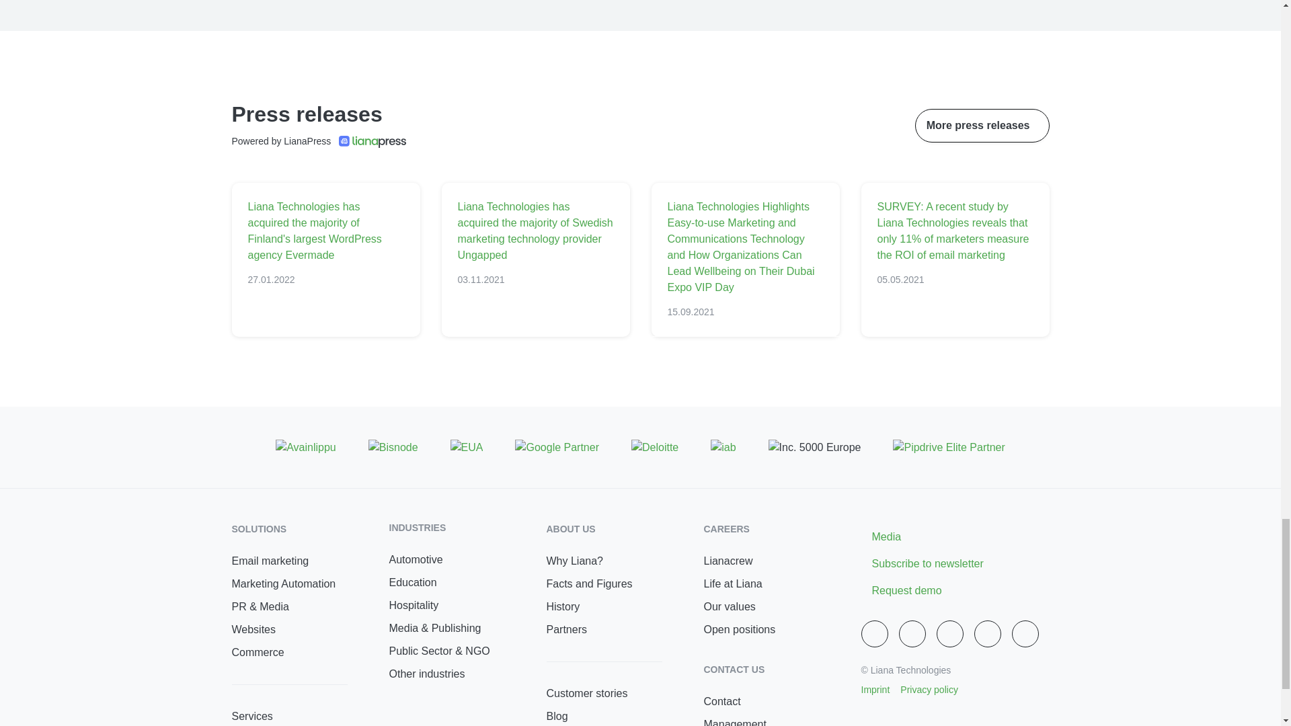  Describe the element at coordinates (393, 448) in the screenshot. I see `Bisnode` at that location.